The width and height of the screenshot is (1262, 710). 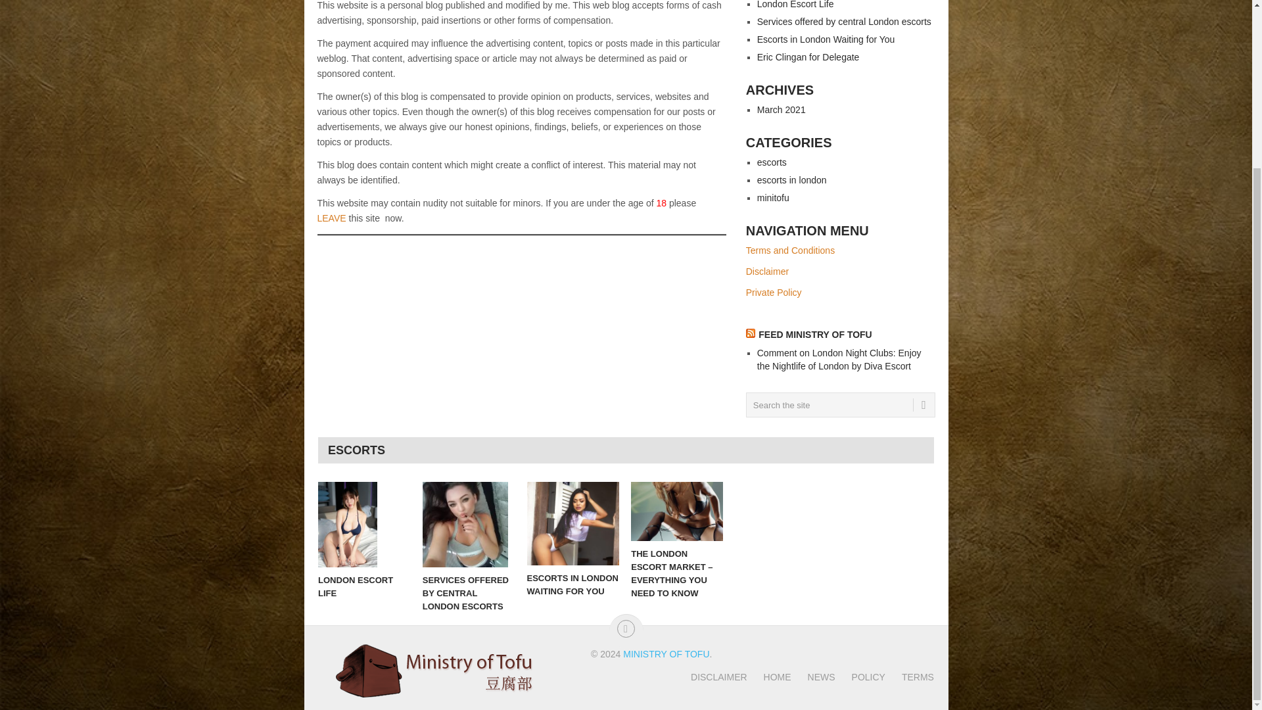 What do you see at coordinates (573, 523) in the screenshot?
I see `Escorts in London Waiting for You` at bounding box center [573, 523].